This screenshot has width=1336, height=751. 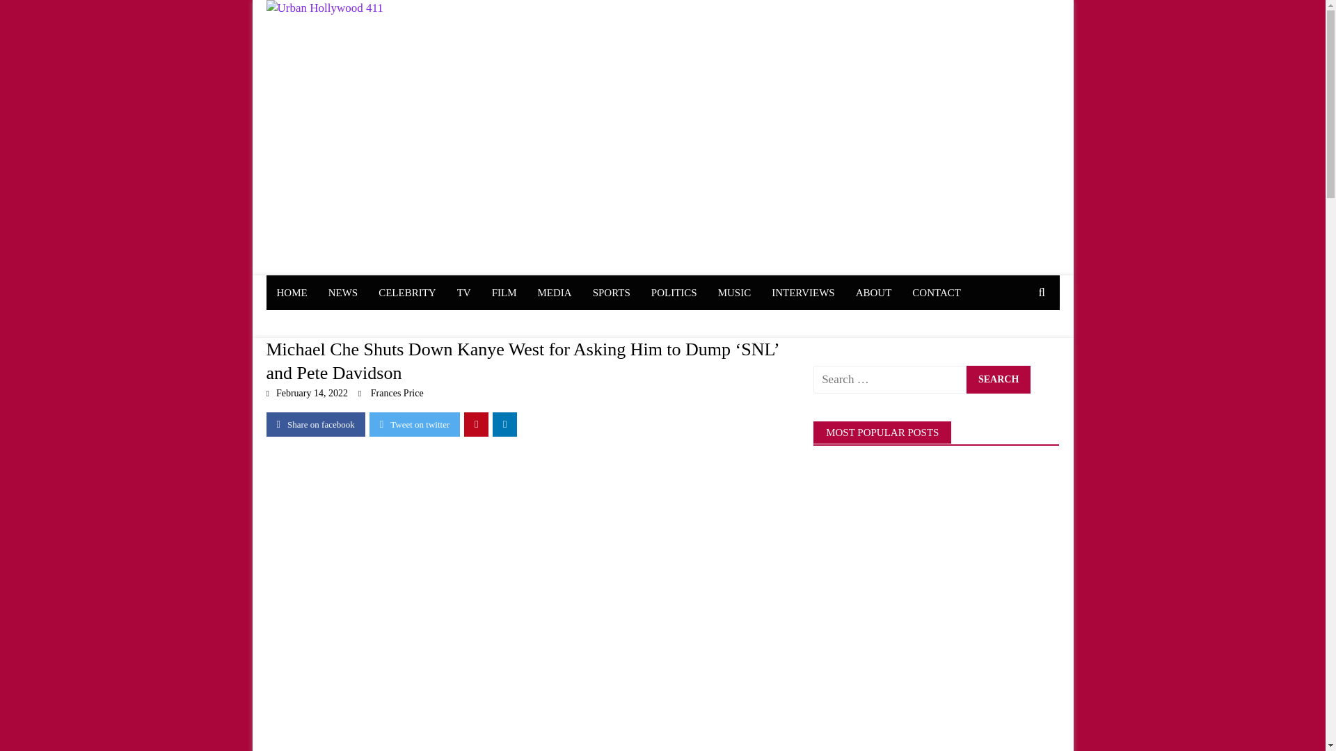 What do you see at coordinates (674, 293) in the screenshot?
I see `POLITICS` at bounding box center [674, 293].